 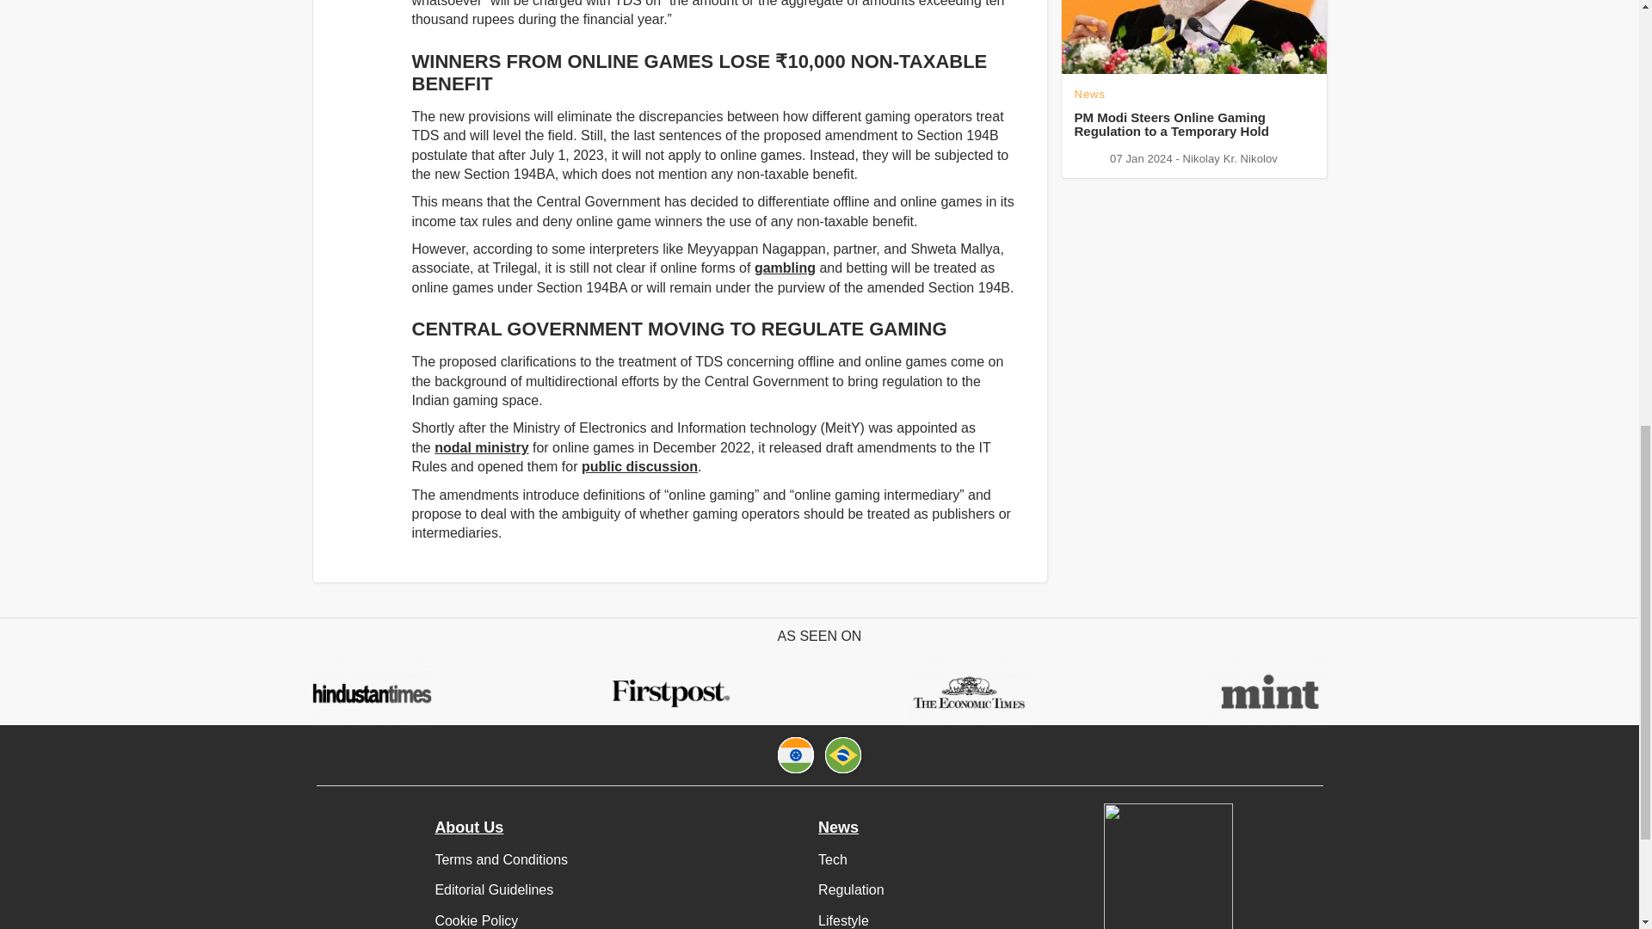 What do you see at coordinates (501, 859) in the screenshot?
I see `Terms and Conditions` at bounding box center [501, 859].